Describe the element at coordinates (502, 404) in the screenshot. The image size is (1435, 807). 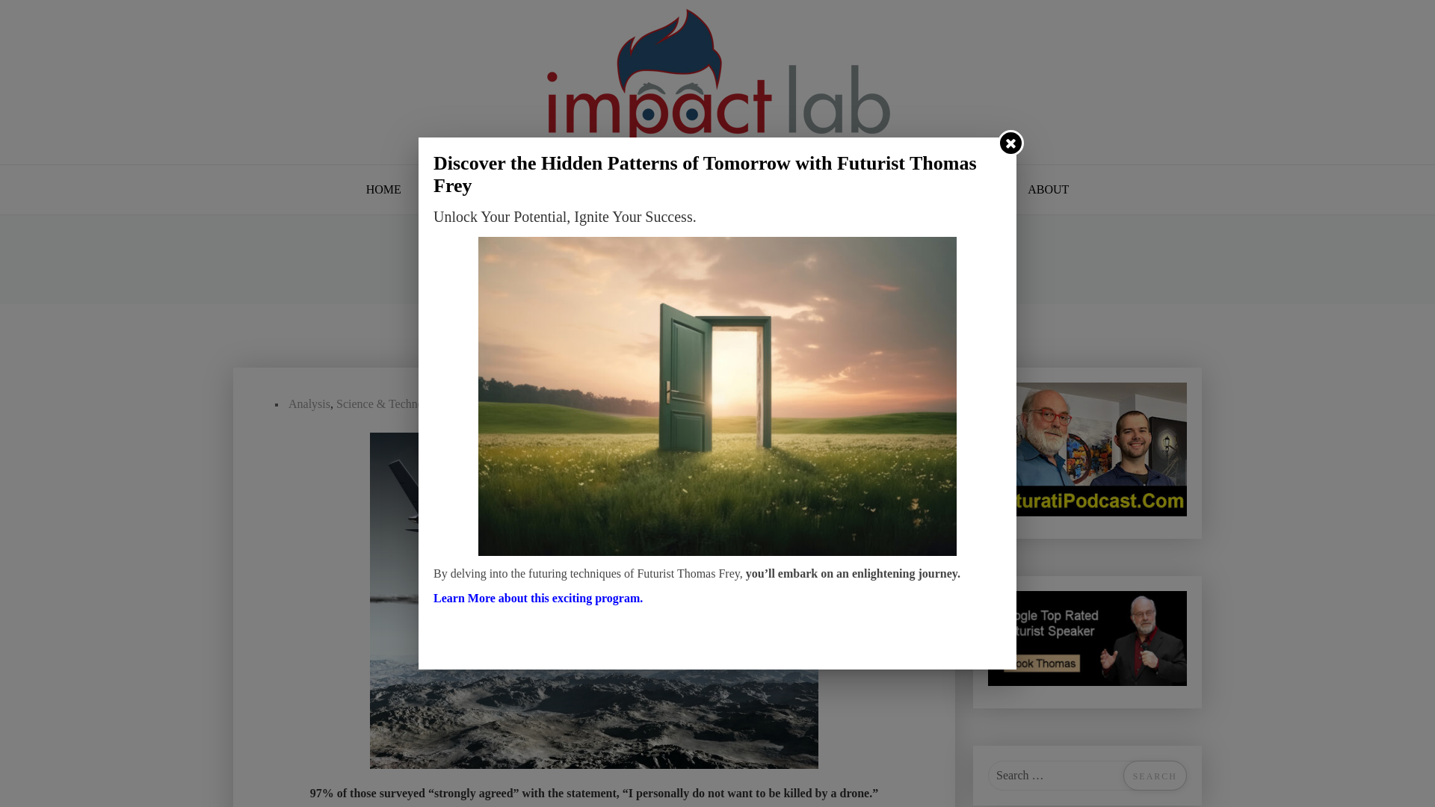
I see `Weapons` at that location.